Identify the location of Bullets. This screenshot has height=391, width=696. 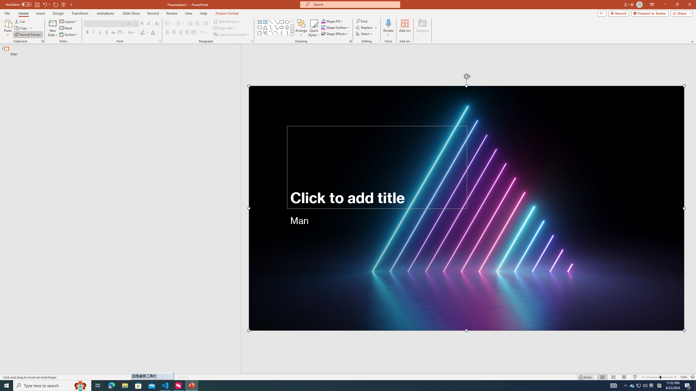
(167, 24).